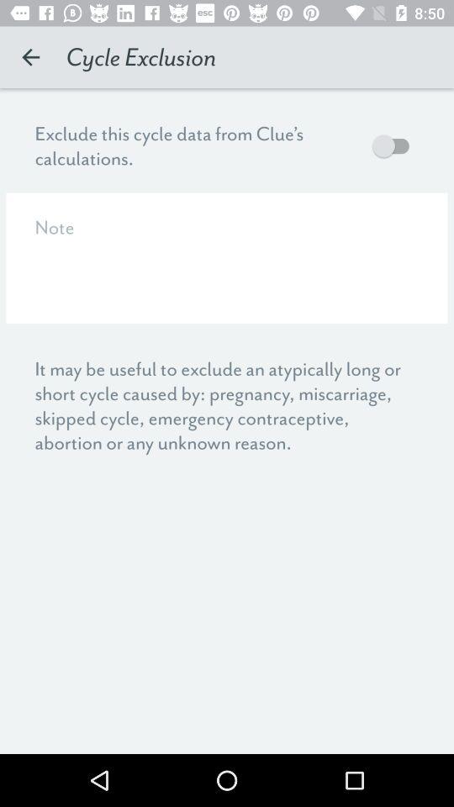 The image size is (454, 807). I want to click on toggle exclude data, so click(395, 146).